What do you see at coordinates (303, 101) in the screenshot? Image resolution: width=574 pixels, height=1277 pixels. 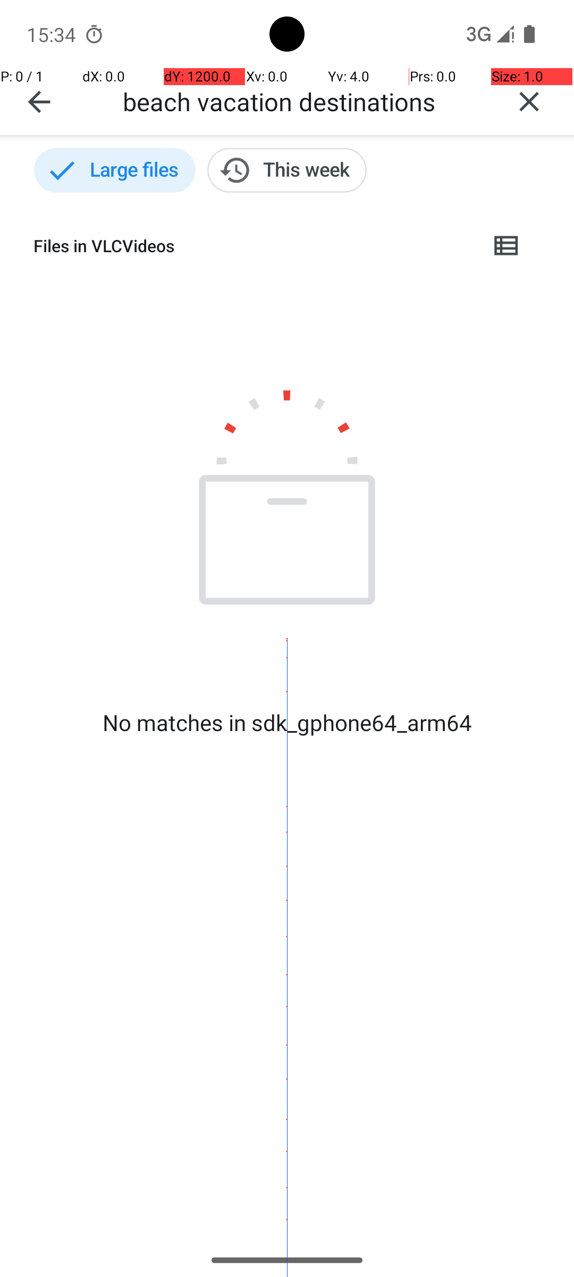 I see `beach vacation destinations` at bounding box center [303, 101].